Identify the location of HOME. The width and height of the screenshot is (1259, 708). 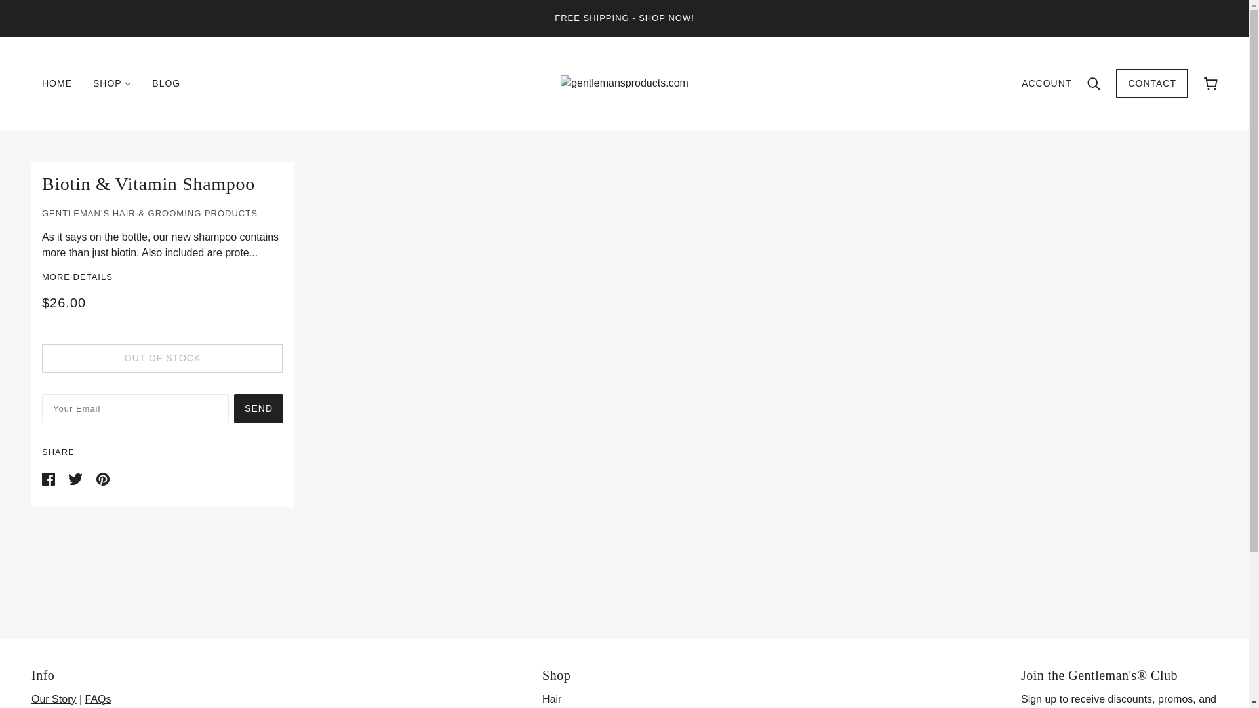
(57, 83).